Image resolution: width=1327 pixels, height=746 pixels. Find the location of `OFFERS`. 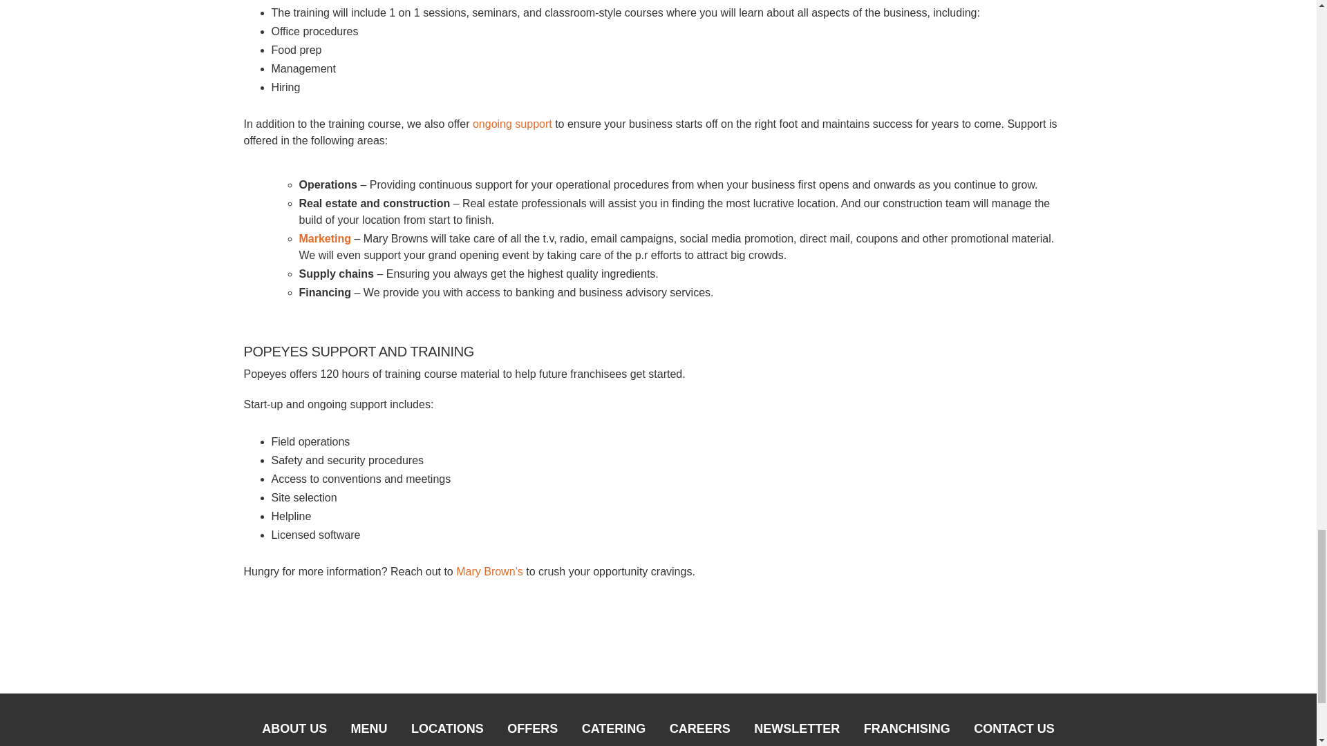

OFFERS is located at coordinates (532, 732).